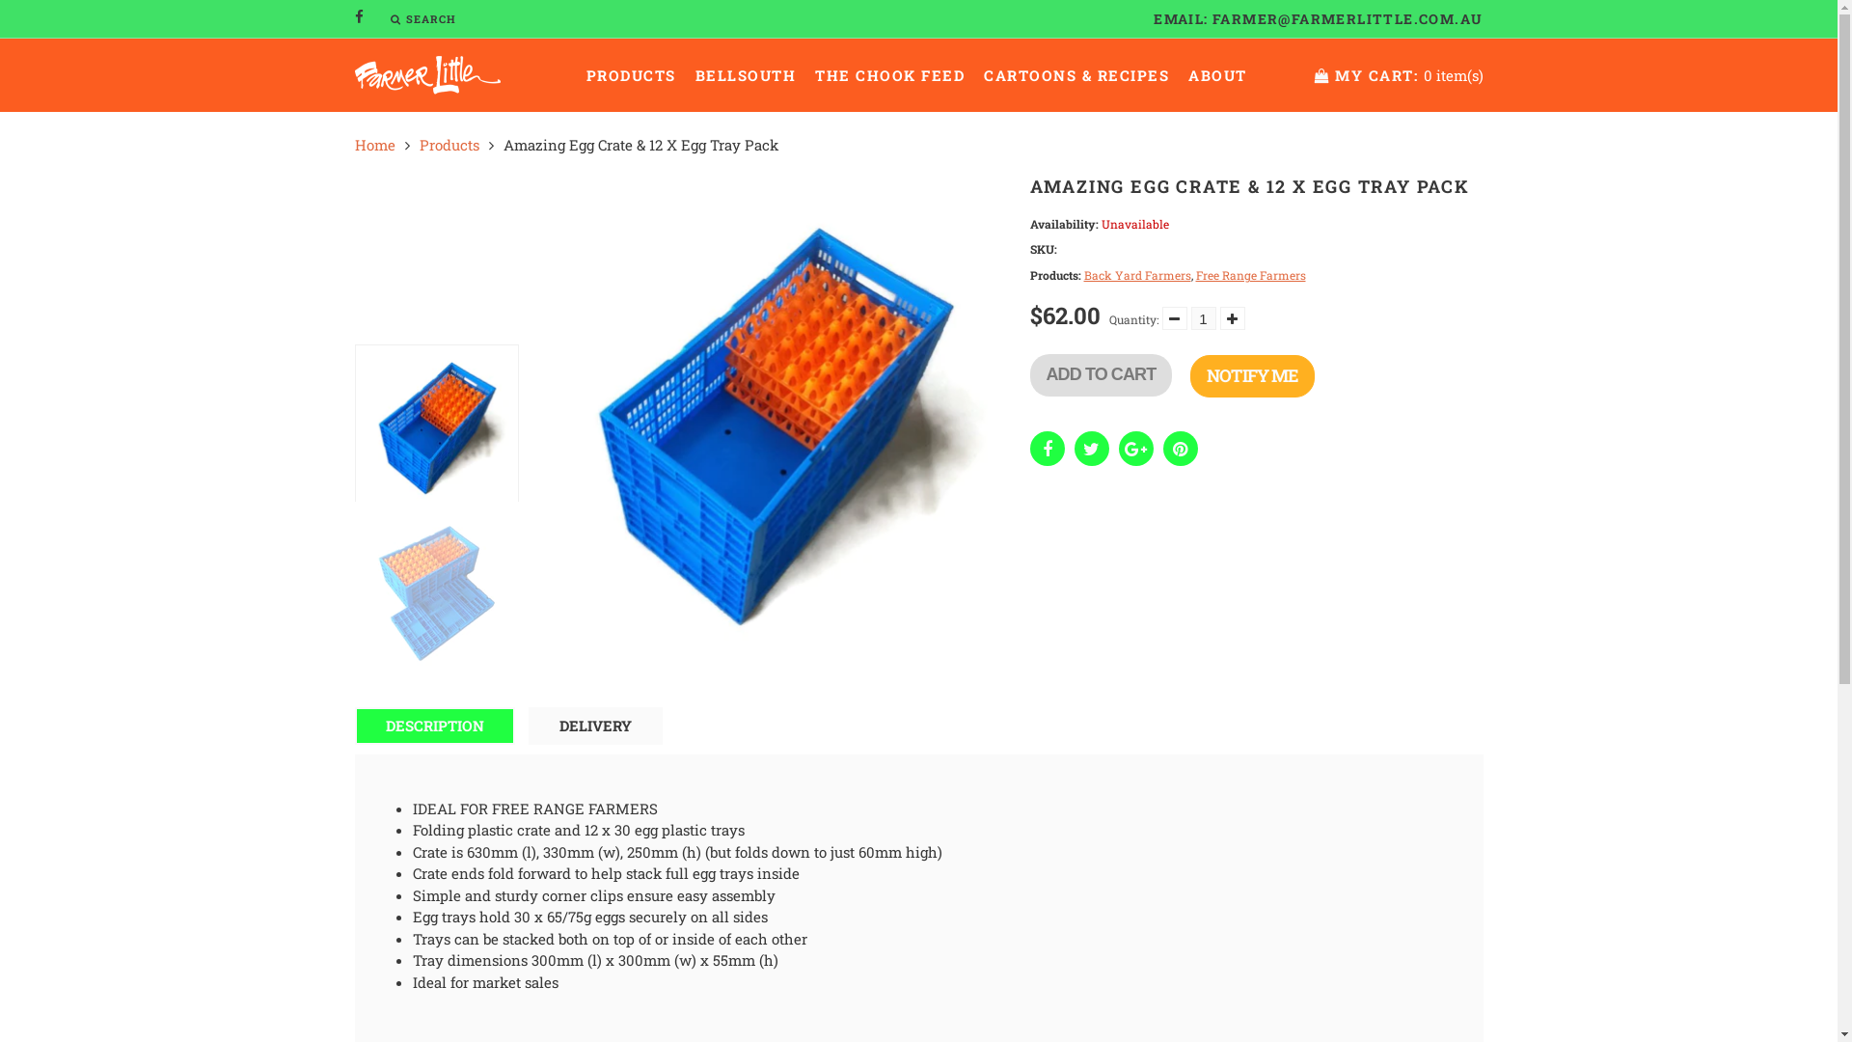  I want to click on Share, so click(1181, 448).